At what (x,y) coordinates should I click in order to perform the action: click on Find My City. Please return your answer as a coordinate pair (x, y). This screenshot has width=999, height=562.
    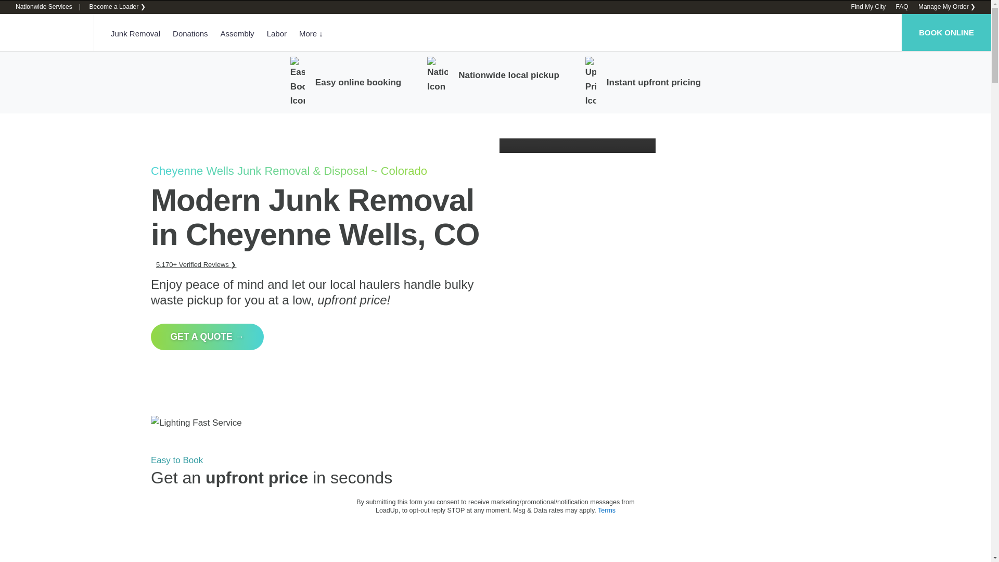
    Looking at the image, I should click on (868, 7).